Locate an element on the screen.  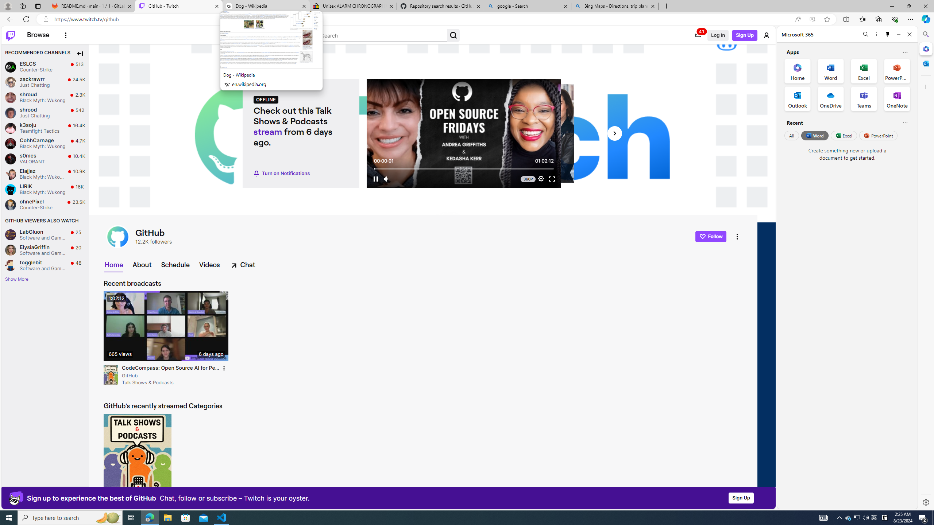
Search Button is located at coordinates (453, 35).